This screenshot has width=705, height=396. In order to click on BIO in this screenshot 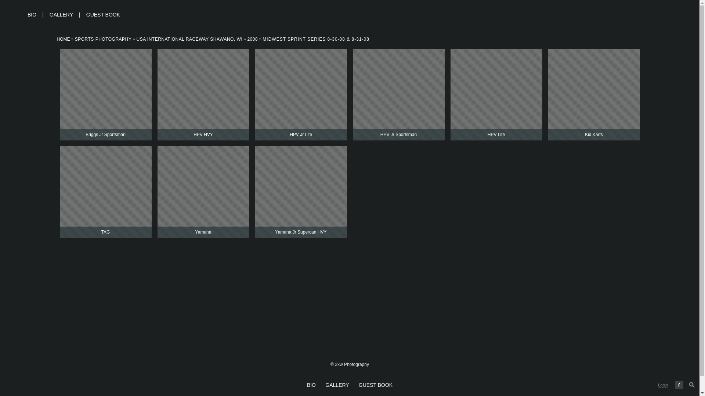, I will do `click(32, 15)`.